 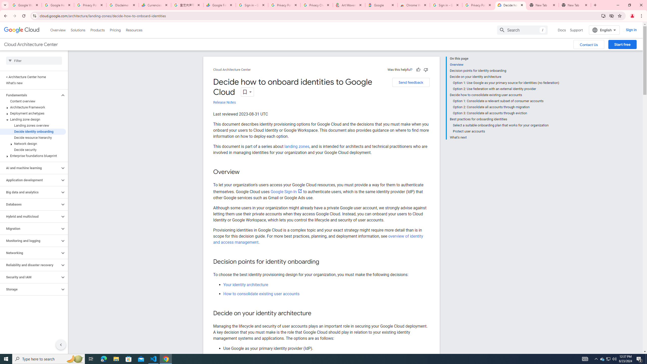 I want to click on English, so click(x=604, y=30).